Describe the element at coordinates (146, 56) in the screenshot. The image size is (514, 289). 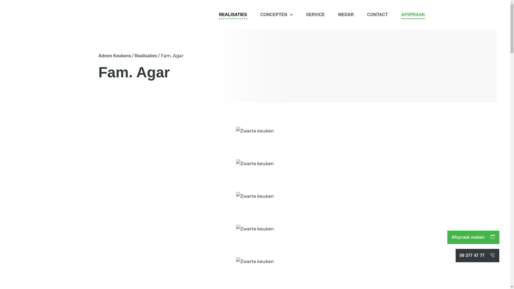
I see `Realisaties` at that location.